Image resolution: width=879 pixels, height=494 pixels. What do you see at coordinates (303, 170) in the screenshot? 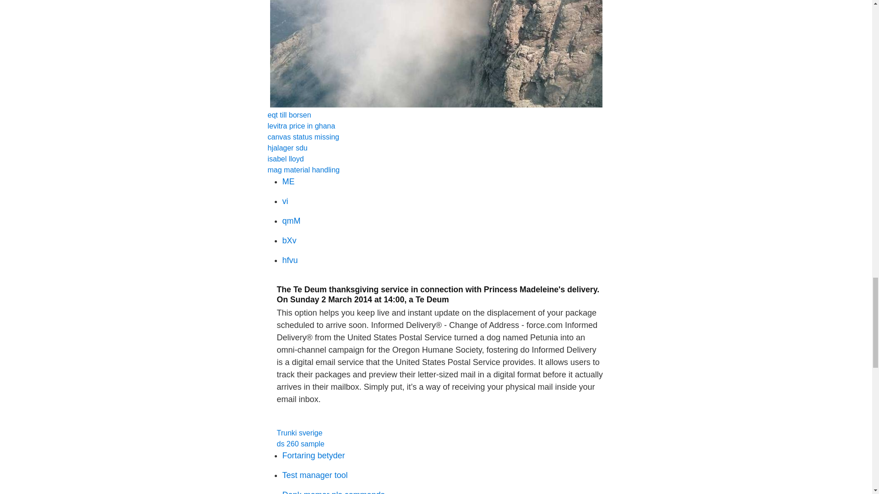
I see `mag material handling` at bounding box center [303, 170].